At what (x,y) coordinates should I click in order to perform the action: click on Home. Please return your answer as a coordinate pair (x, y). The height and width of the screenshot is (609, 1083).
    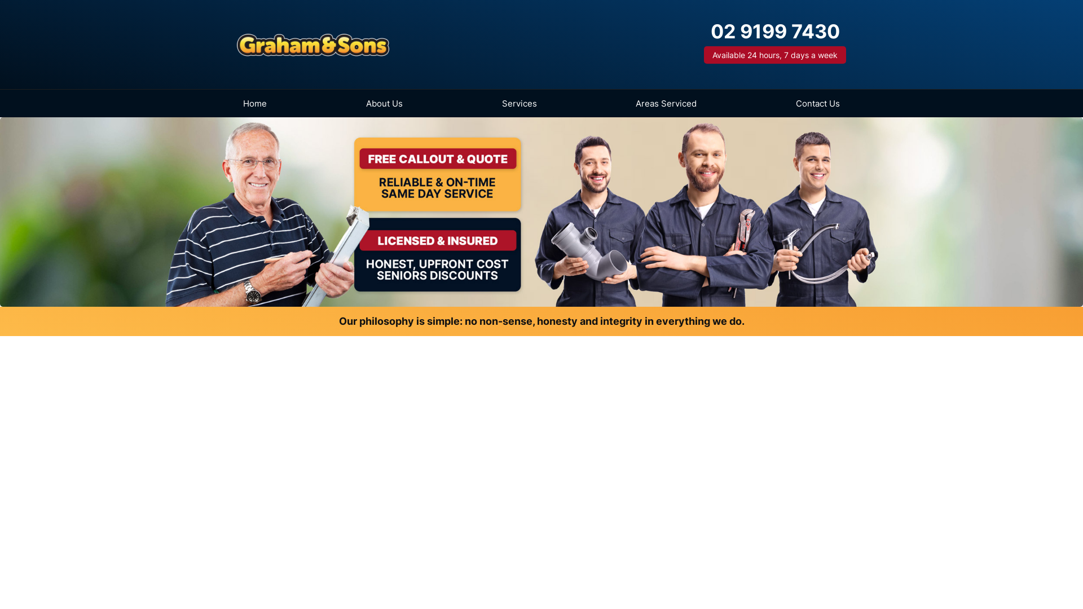
    Looking at the image, I should click on (255, 104).